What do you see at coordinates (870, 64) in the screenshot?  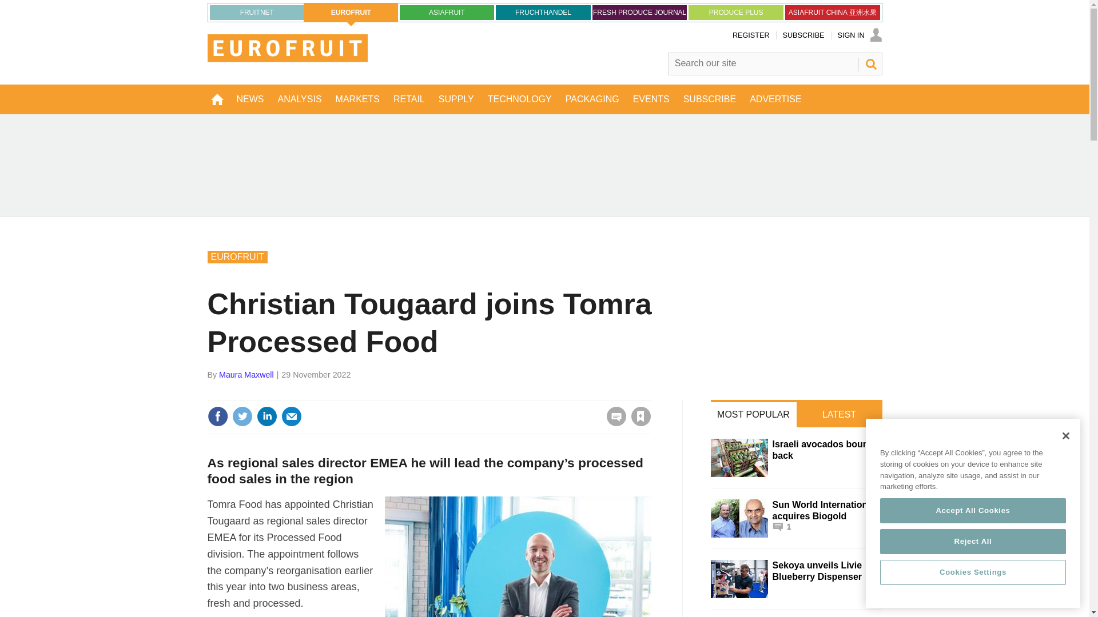 I see `SEARCH` at bounding box center [870, 64].